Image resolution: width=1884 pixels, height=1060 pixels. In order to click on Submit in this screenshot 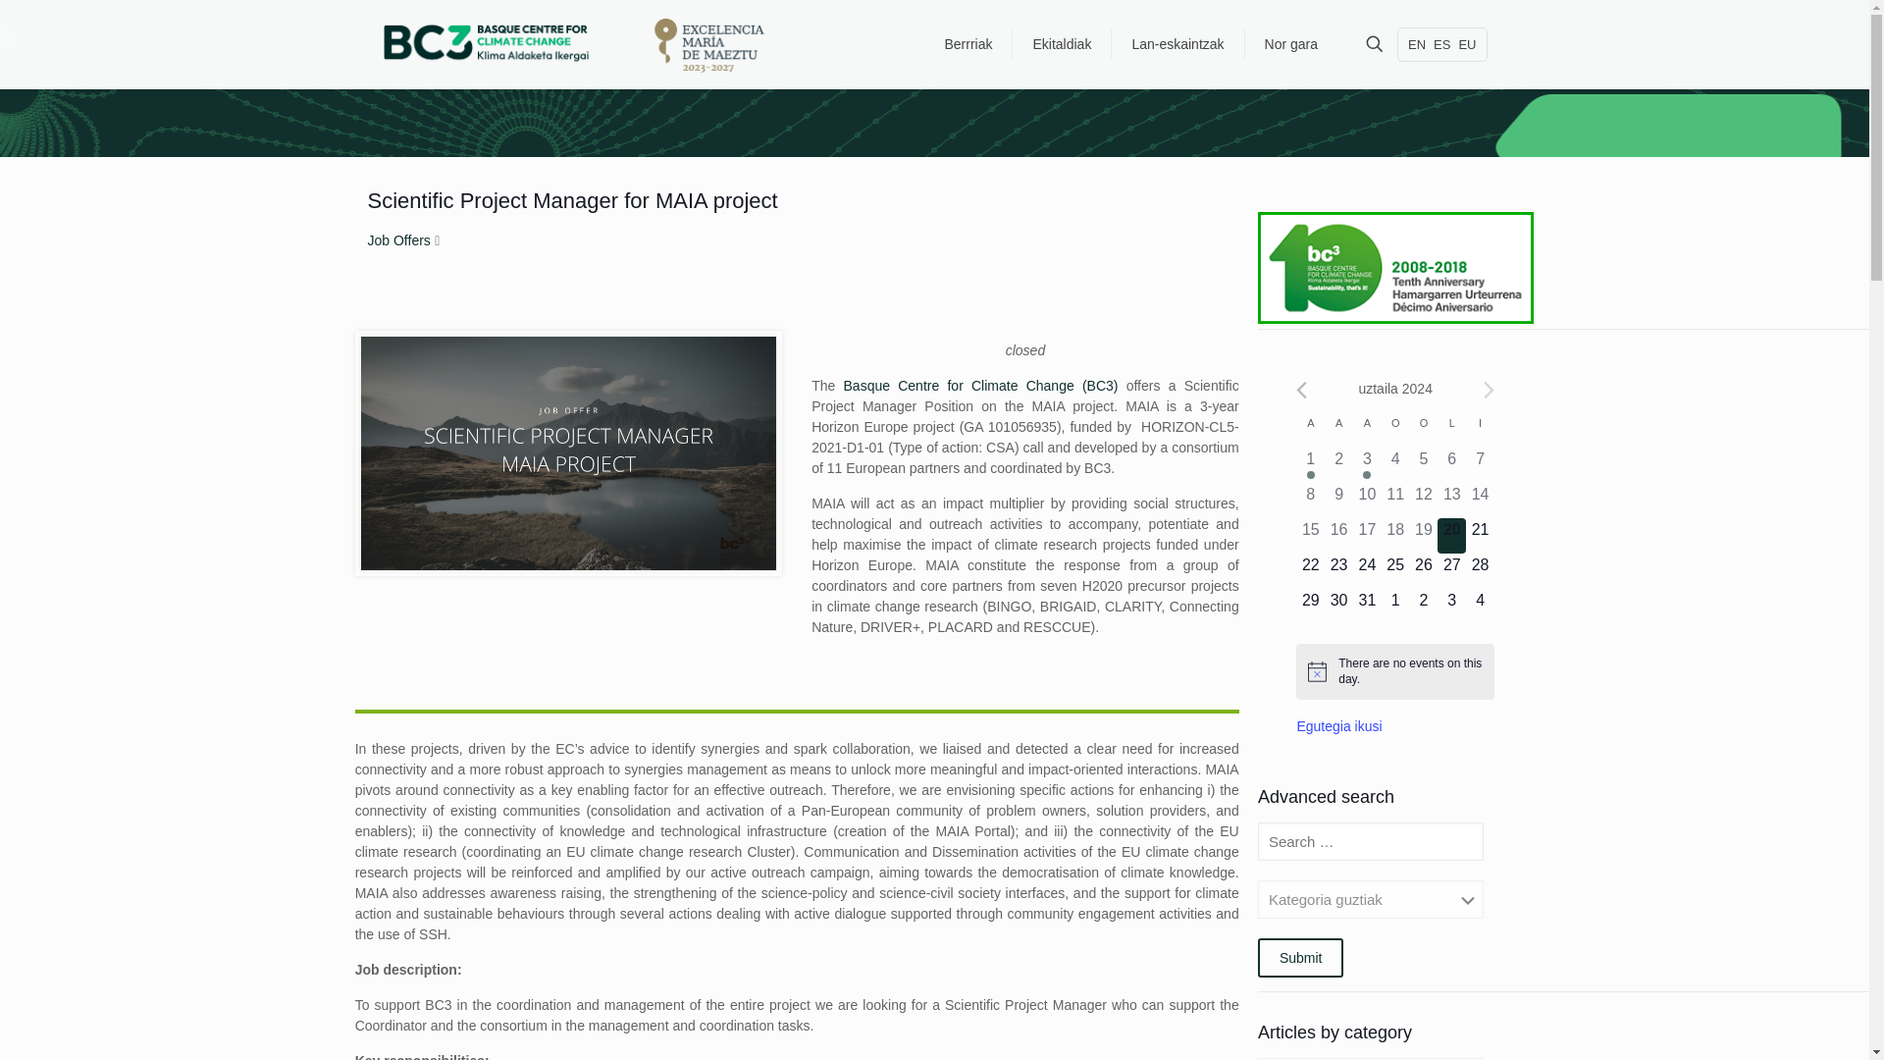, I will do `click(1301, 957)`.